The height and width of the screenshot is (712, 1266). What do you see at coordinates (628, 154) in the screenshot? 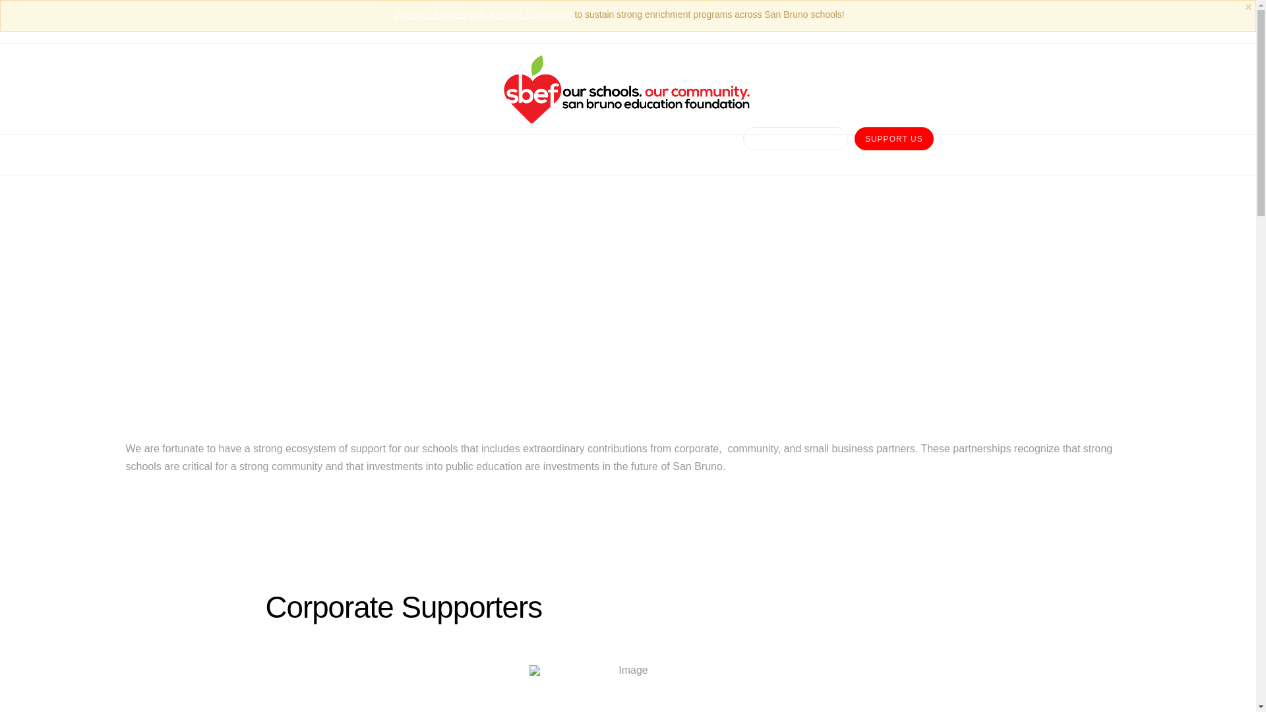
I see `BLOG` at bounding box center [628, 154].